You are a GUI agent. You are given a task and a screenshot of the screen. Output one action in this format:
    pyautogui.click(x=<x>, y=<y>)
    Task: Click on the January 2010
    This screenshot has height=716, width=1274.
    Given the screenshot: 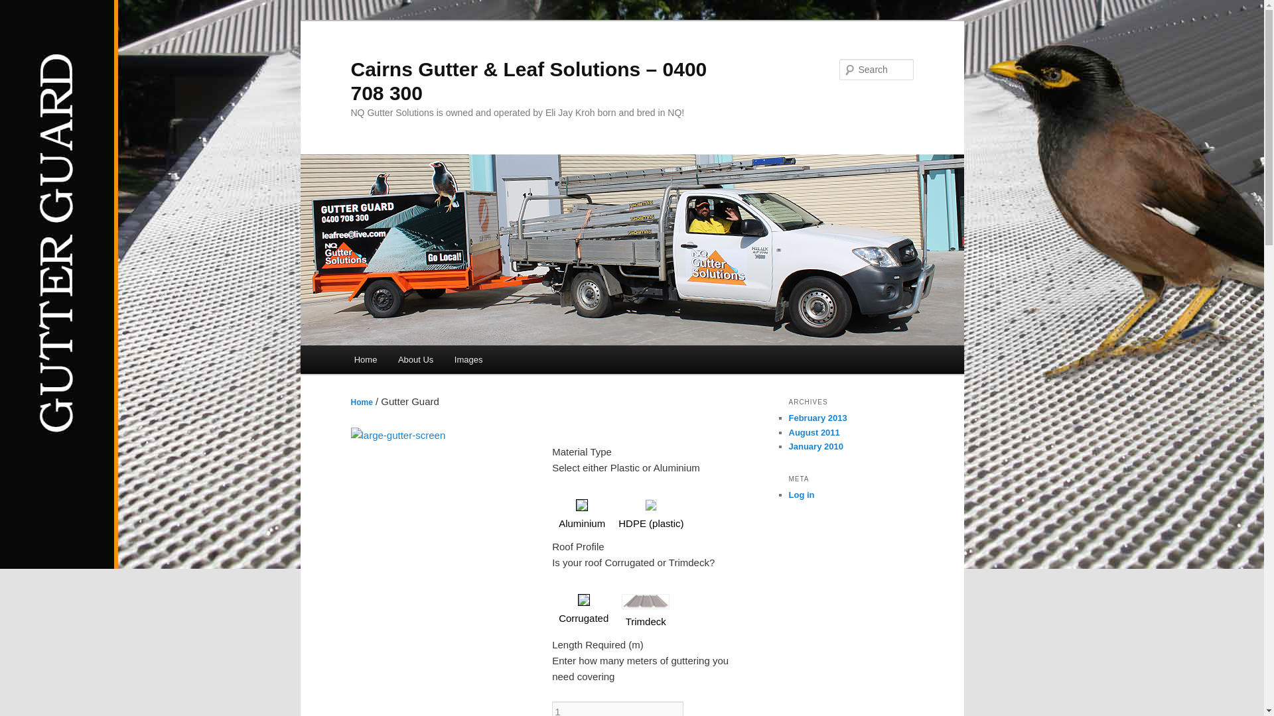 What is the action you would take?
    pyautogui.click(x=815, y=447)
    